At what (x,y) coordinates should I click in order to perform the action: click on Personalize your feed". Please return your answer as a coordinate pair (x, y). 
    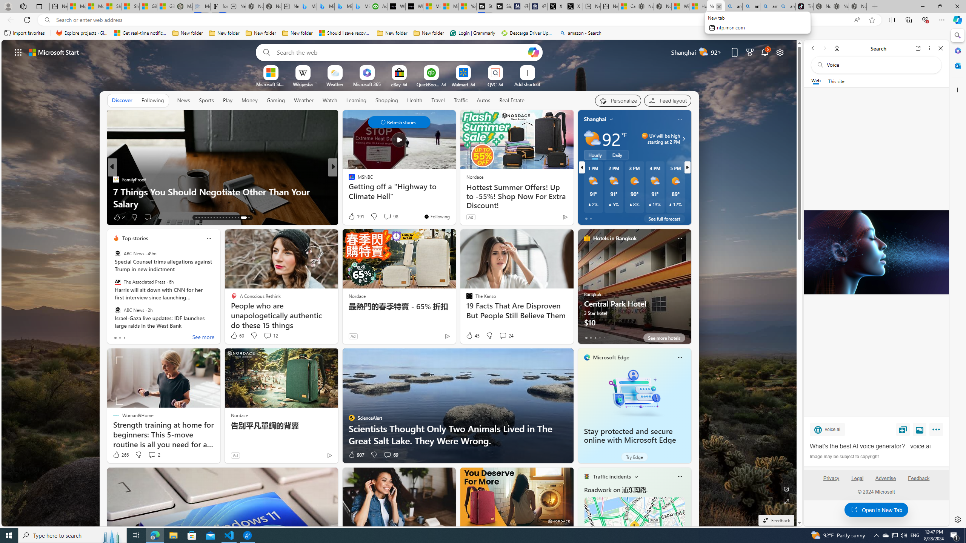
    Looking at the image, I should click on (618, 100).